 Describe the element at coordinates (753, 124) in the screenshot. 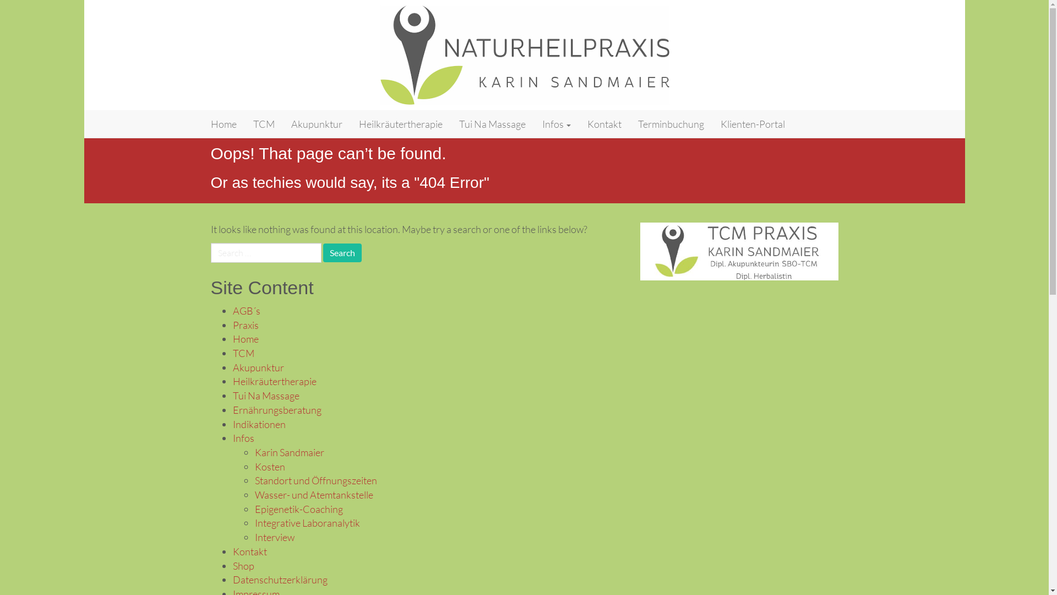

I see `Klienten-Portal` at that location.